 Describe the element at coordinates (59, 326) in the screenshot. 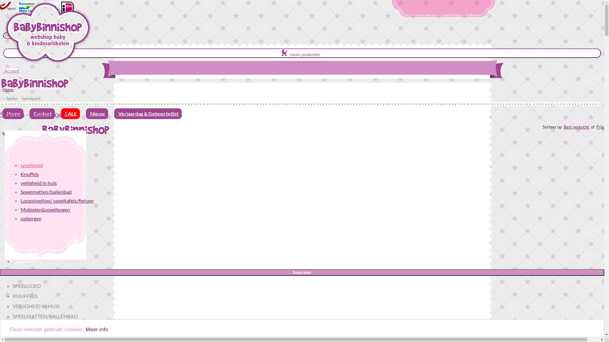

I see `LOOPSTOELTJES/ SPEELTAFELS/FIETSEN` at that location.